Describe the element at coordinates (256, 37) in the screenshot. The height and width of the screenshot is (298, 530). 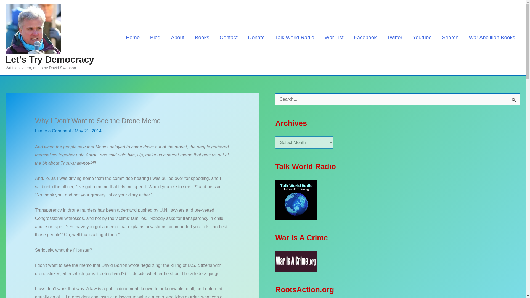
I see `Donate` at that location.